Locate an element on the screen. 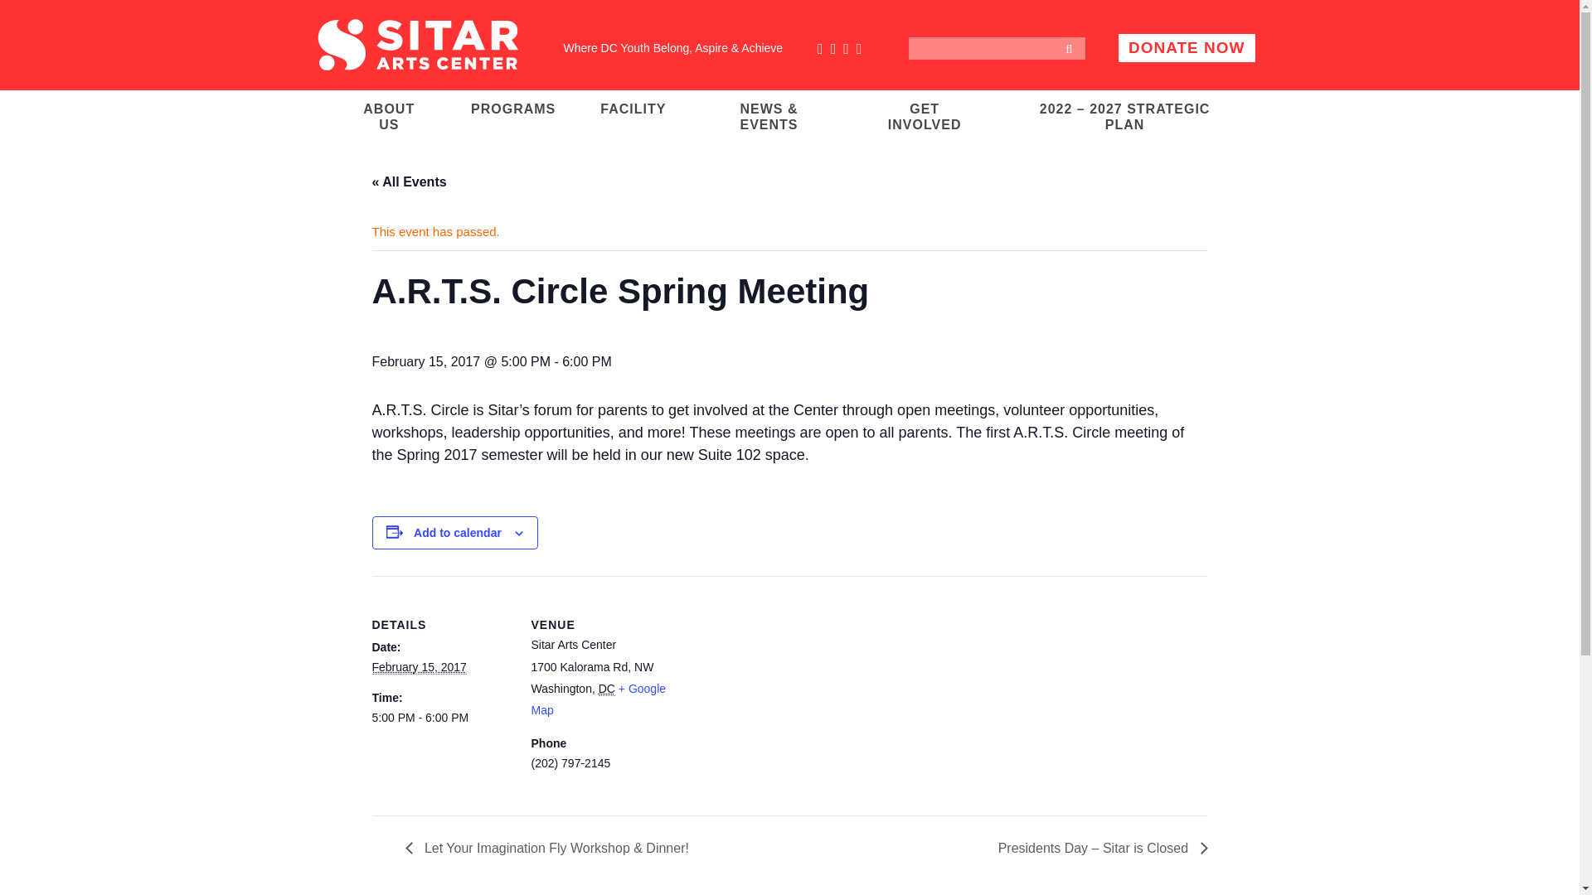 The image size is (1592, 895). search is located at coordinates (1071, 51).